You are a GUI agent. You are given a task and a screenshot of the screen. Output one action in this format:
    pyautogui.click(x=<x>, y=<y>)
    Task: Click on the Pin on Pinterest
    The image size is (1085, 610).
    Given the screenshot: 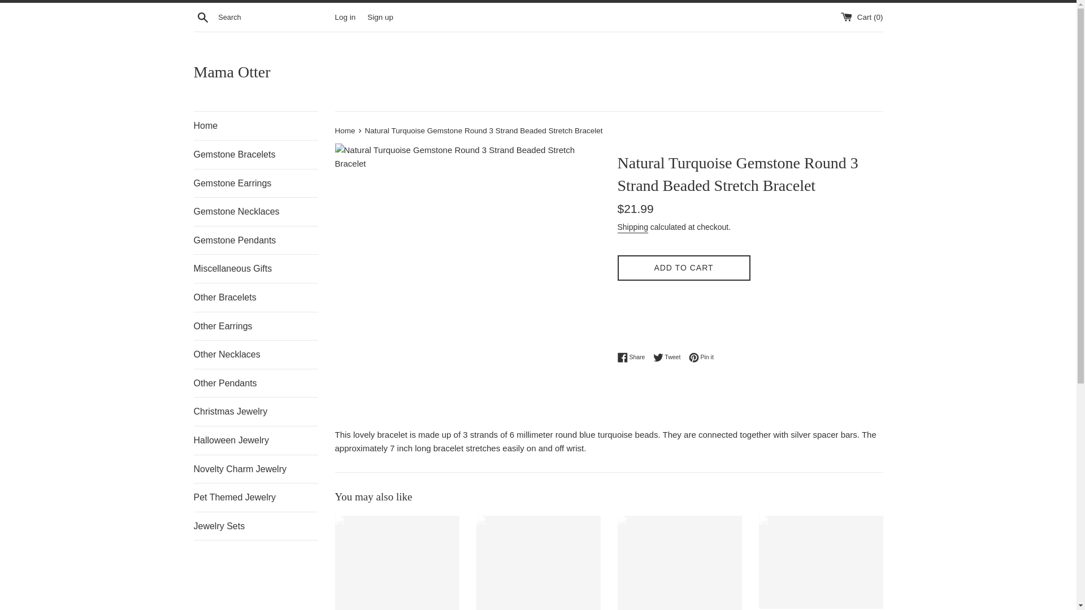 What is the action you would take?
    pyautogui.click(x=701, y=357)
    